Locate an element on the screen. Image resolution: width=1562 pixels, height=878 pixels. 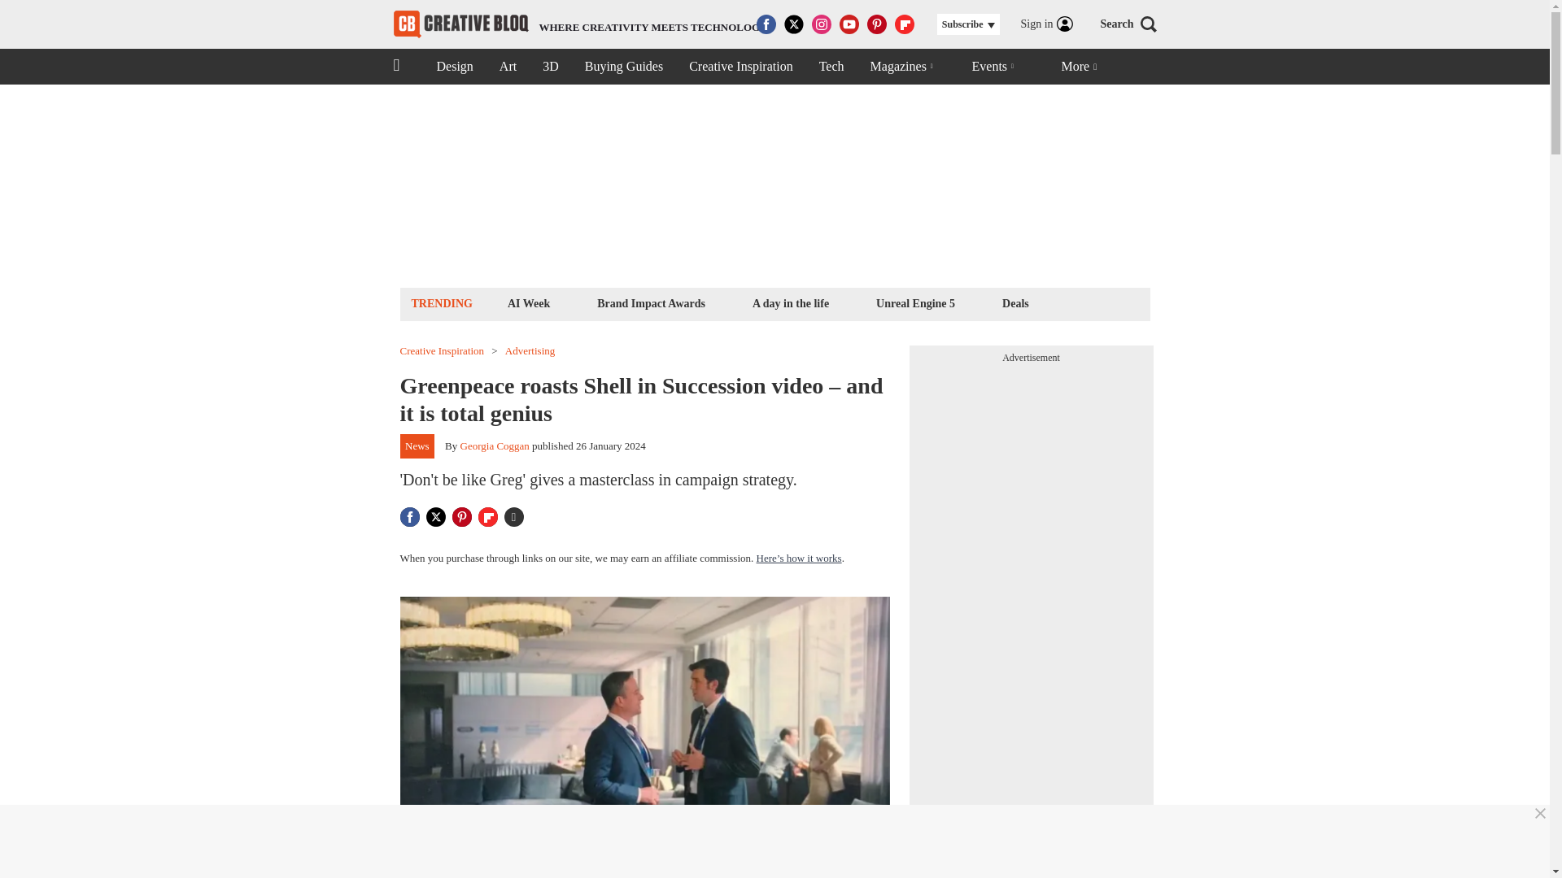
Buying Guides is located at coordinates (623, 67).